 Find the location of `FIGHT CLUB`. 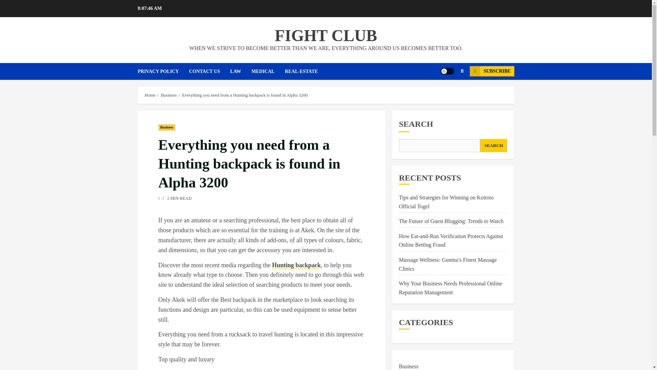

FIGHT CLUB is located at coordinates (326, 35).